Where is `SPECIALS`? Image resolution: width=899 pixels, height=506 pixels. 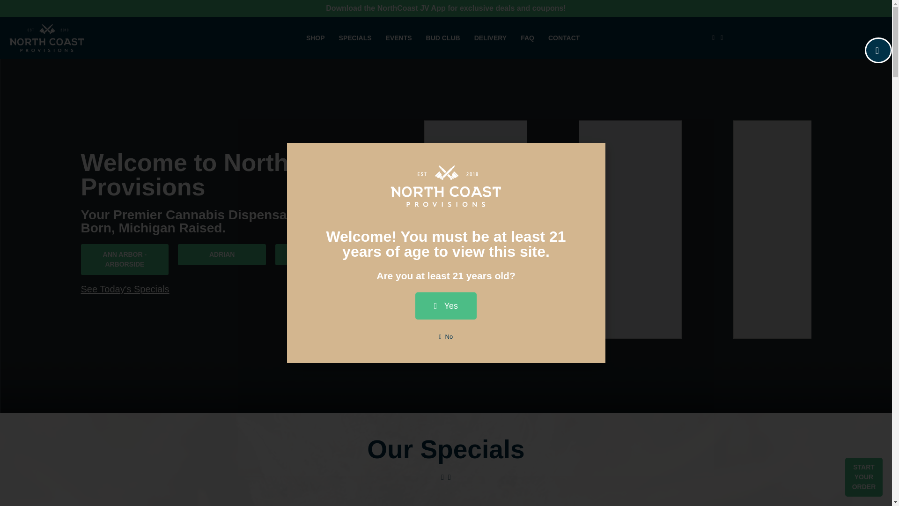
SPECIALS is located at coordinates (355, 37).